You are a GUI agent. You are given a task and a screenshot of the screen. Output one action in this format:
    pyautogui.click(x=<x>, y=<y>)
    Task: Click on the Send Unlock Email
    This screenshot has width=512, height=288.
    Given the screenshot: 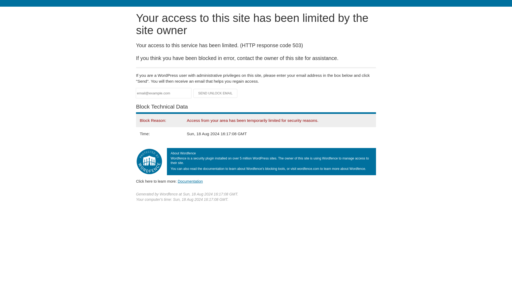 What is the action you would take?
    pyautogui.click(x=215, y=93)
    